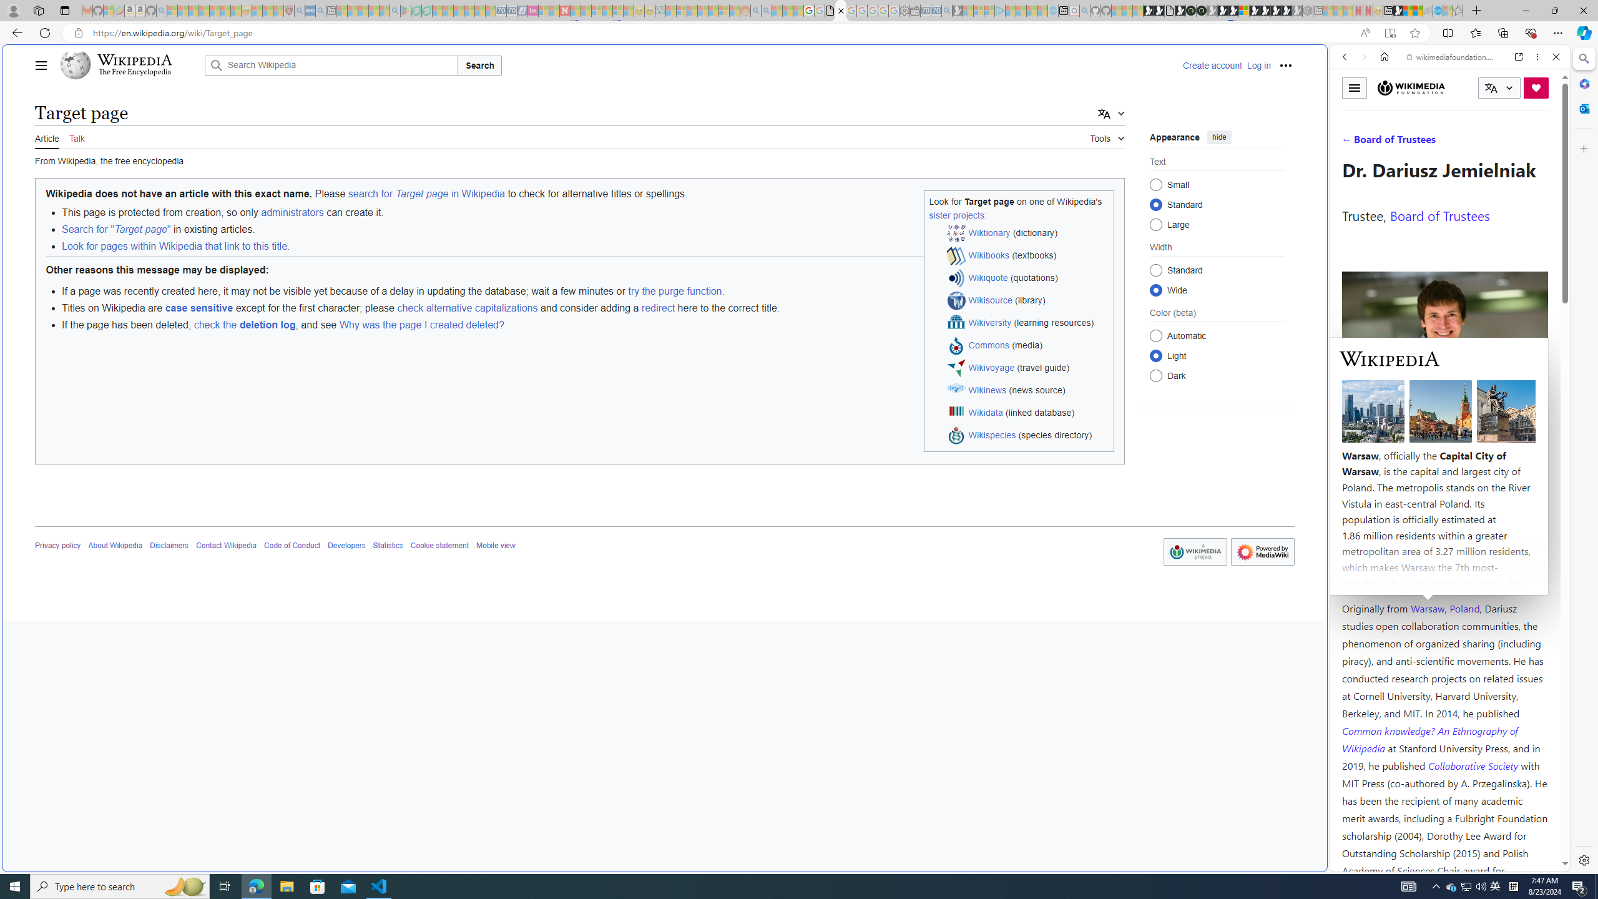 Image resolution: width=1598 pixels, height=899 pixels. I want to click on MSN, so click(1227, 589).